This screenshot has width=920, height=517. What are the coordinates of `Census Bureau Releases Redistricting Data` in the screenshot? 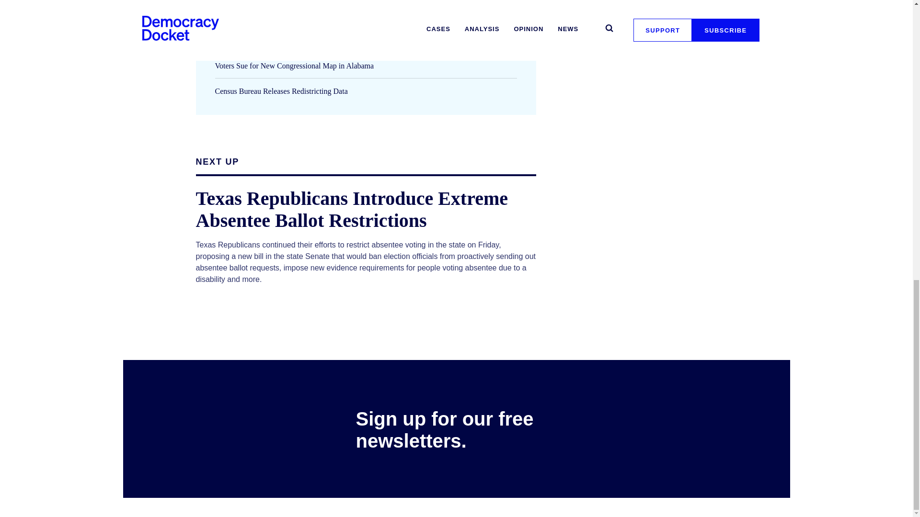 It's located at (281, 91).